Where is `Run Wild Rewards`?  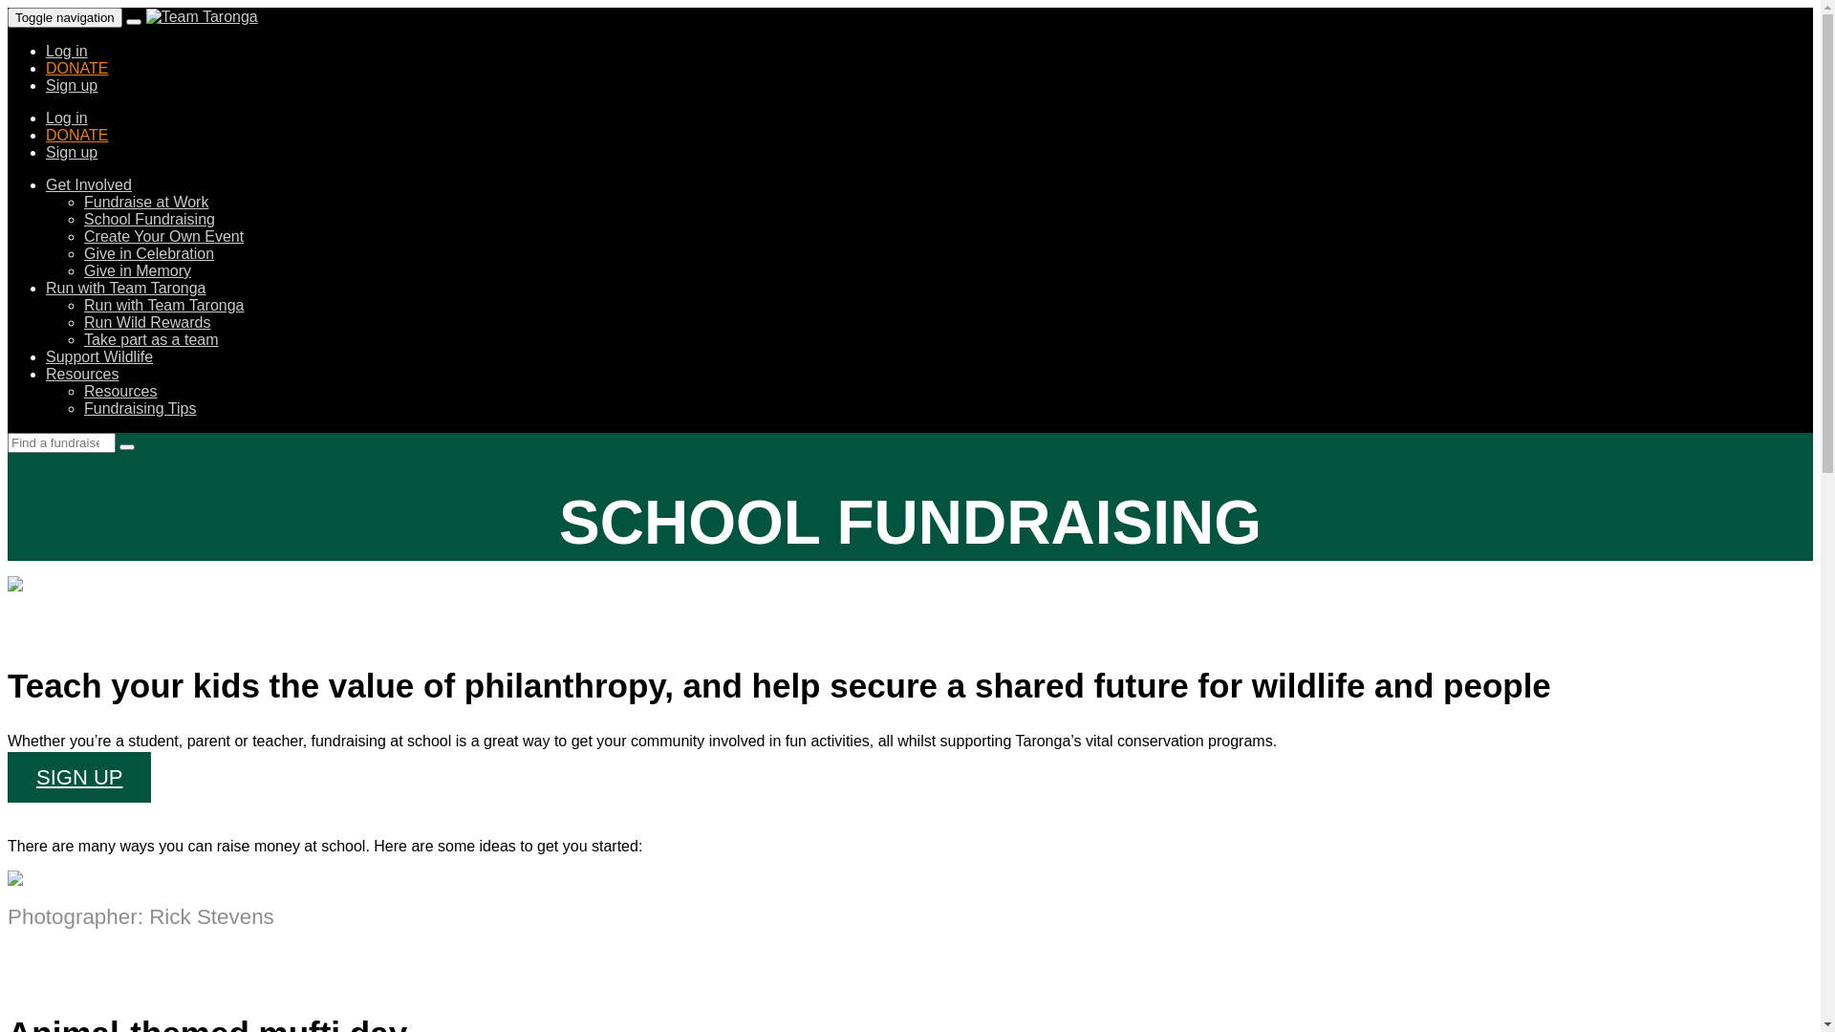
Run Wild Rewards is located at coordinates (147, 323).